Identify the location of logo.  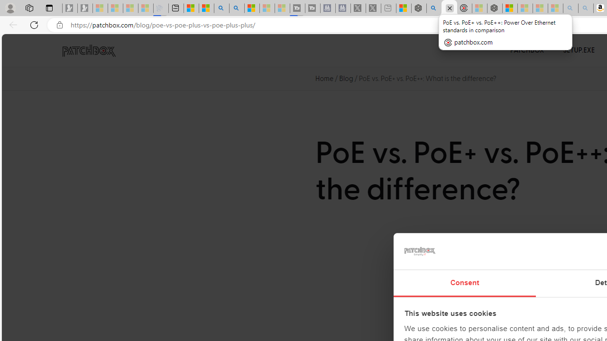
(419, 251).